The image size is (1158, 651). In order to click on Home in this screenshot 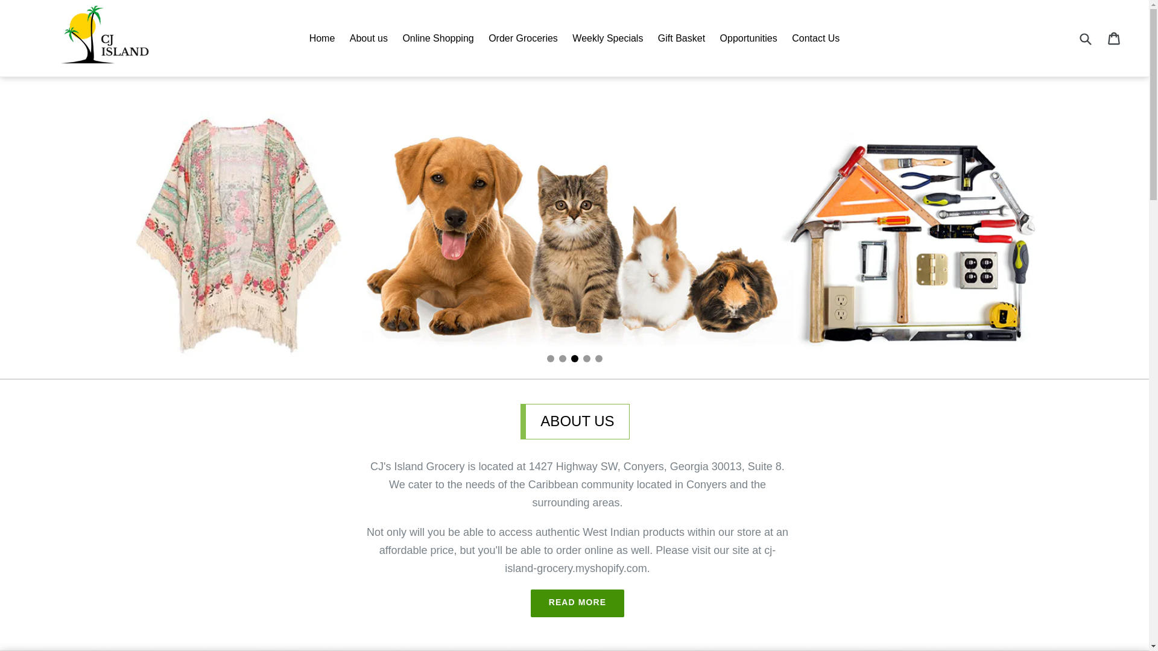, I will do `click(437, 37)`.